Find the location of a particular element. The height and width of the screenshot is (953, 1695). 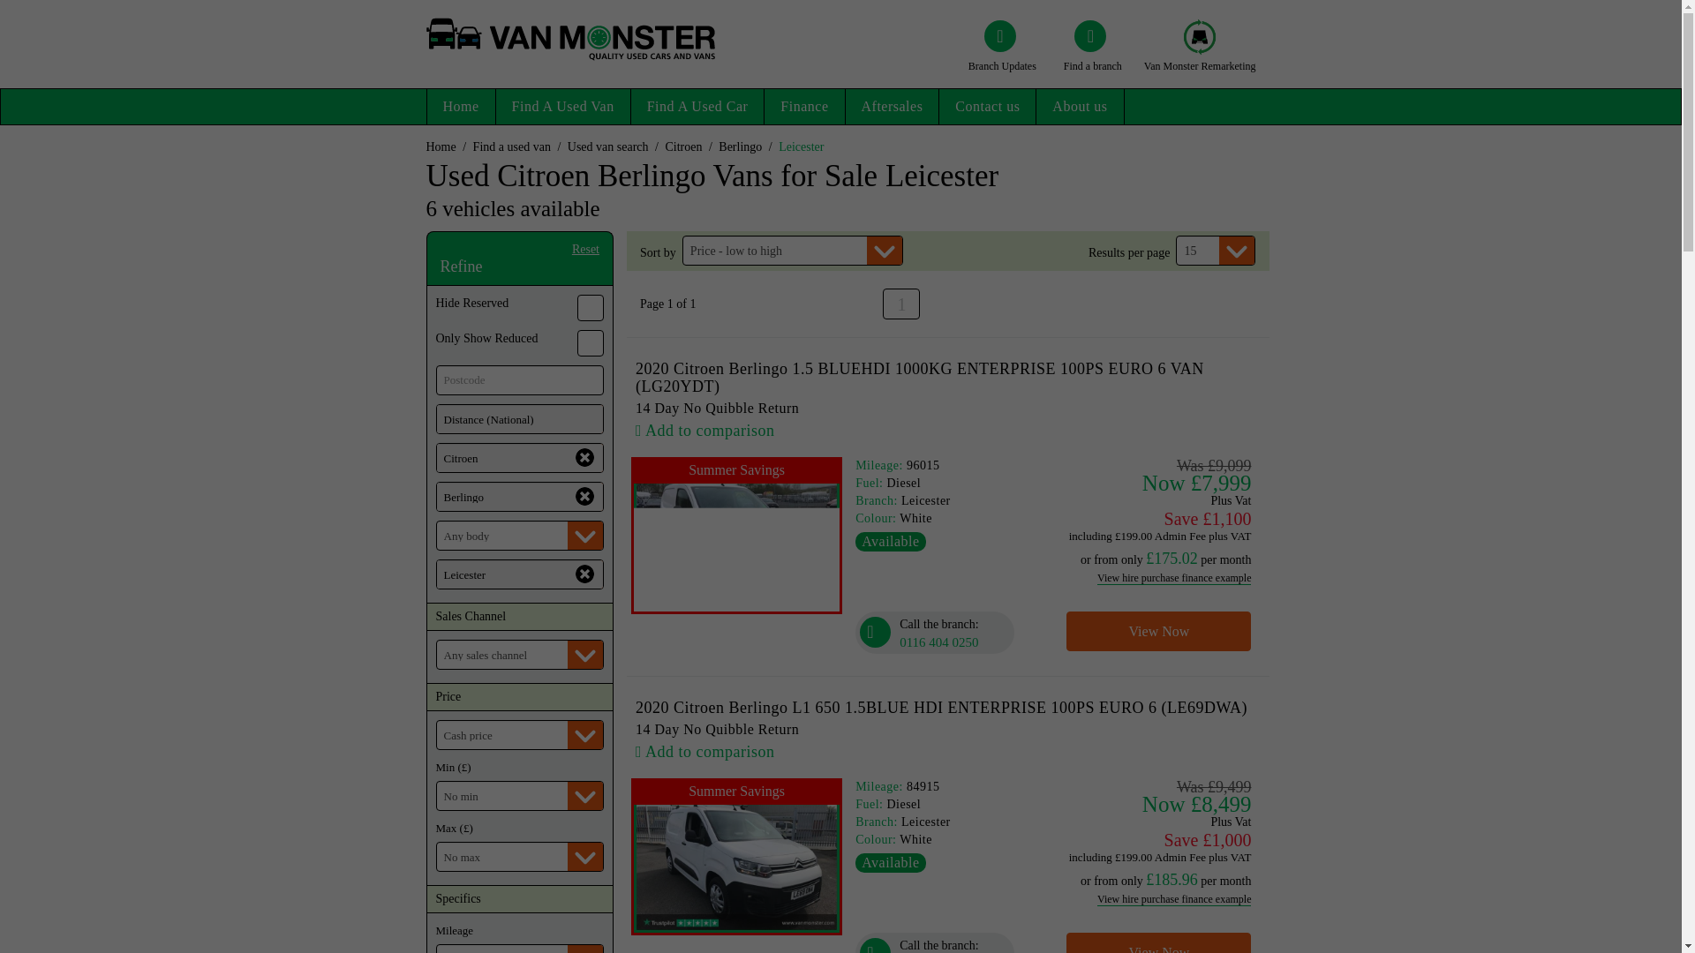

Finance is located at coordinates (803, 107).